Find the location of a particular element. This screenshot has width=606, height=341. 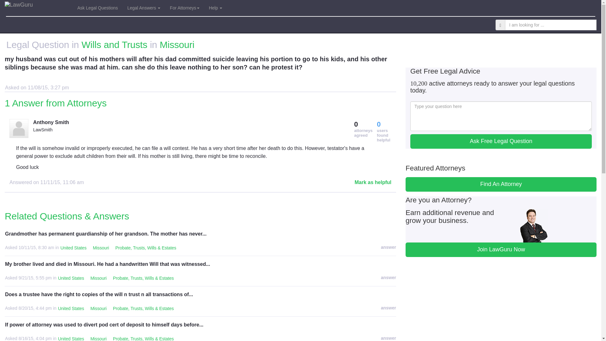

Wills and Trusts is located at coordinates (114, 45).